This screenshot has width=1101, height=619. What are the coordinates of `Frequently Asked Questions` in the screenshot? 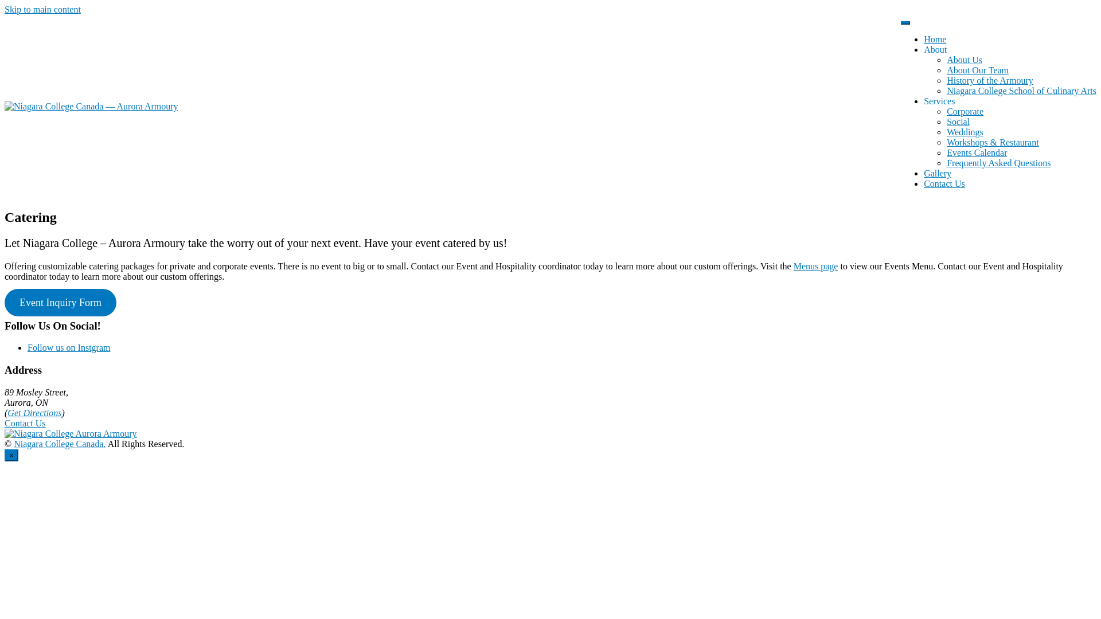 It's located at (999, 163).